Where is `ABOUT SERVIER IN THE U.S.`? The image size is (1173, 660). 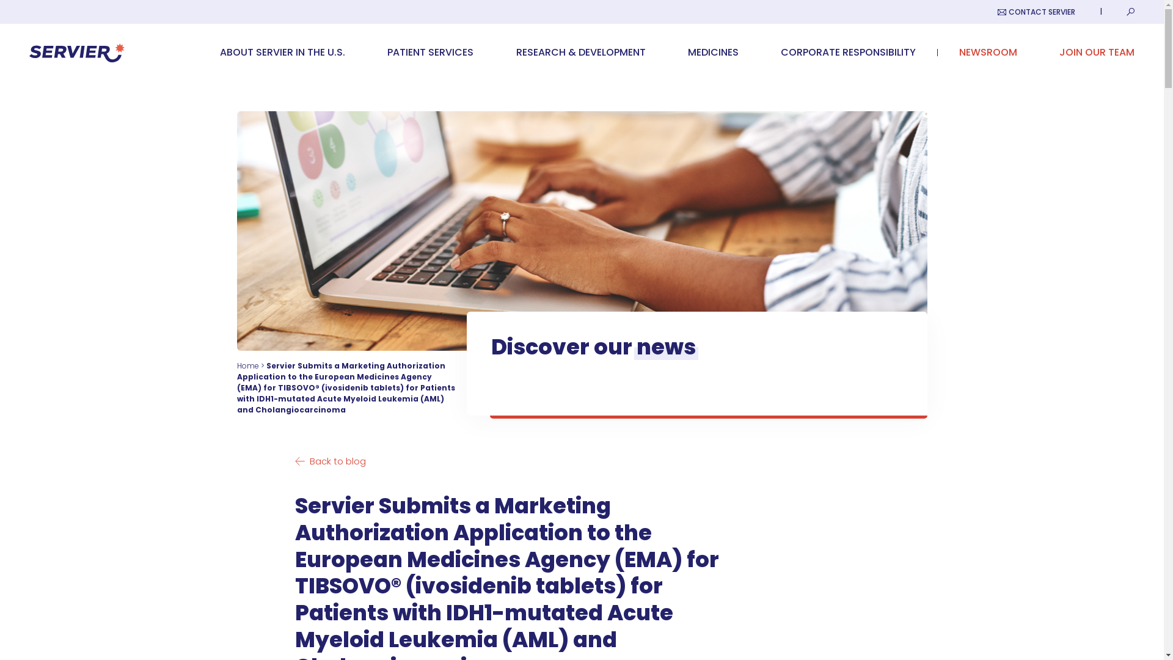
ABOUT SERVIER IN THE U.S. is located at coordinates (282, 52).